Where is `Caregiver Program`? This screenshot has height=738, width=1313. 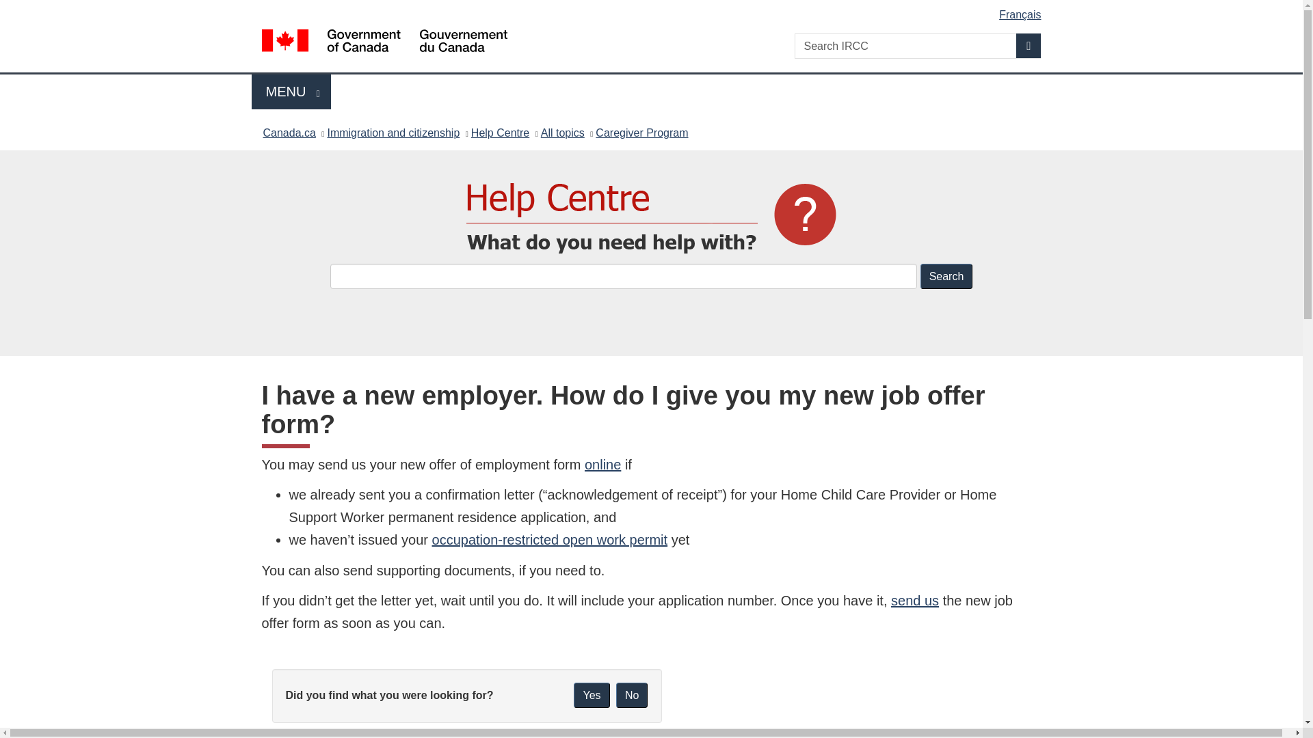 Caregiver Program is located at coordinates (641, 133).